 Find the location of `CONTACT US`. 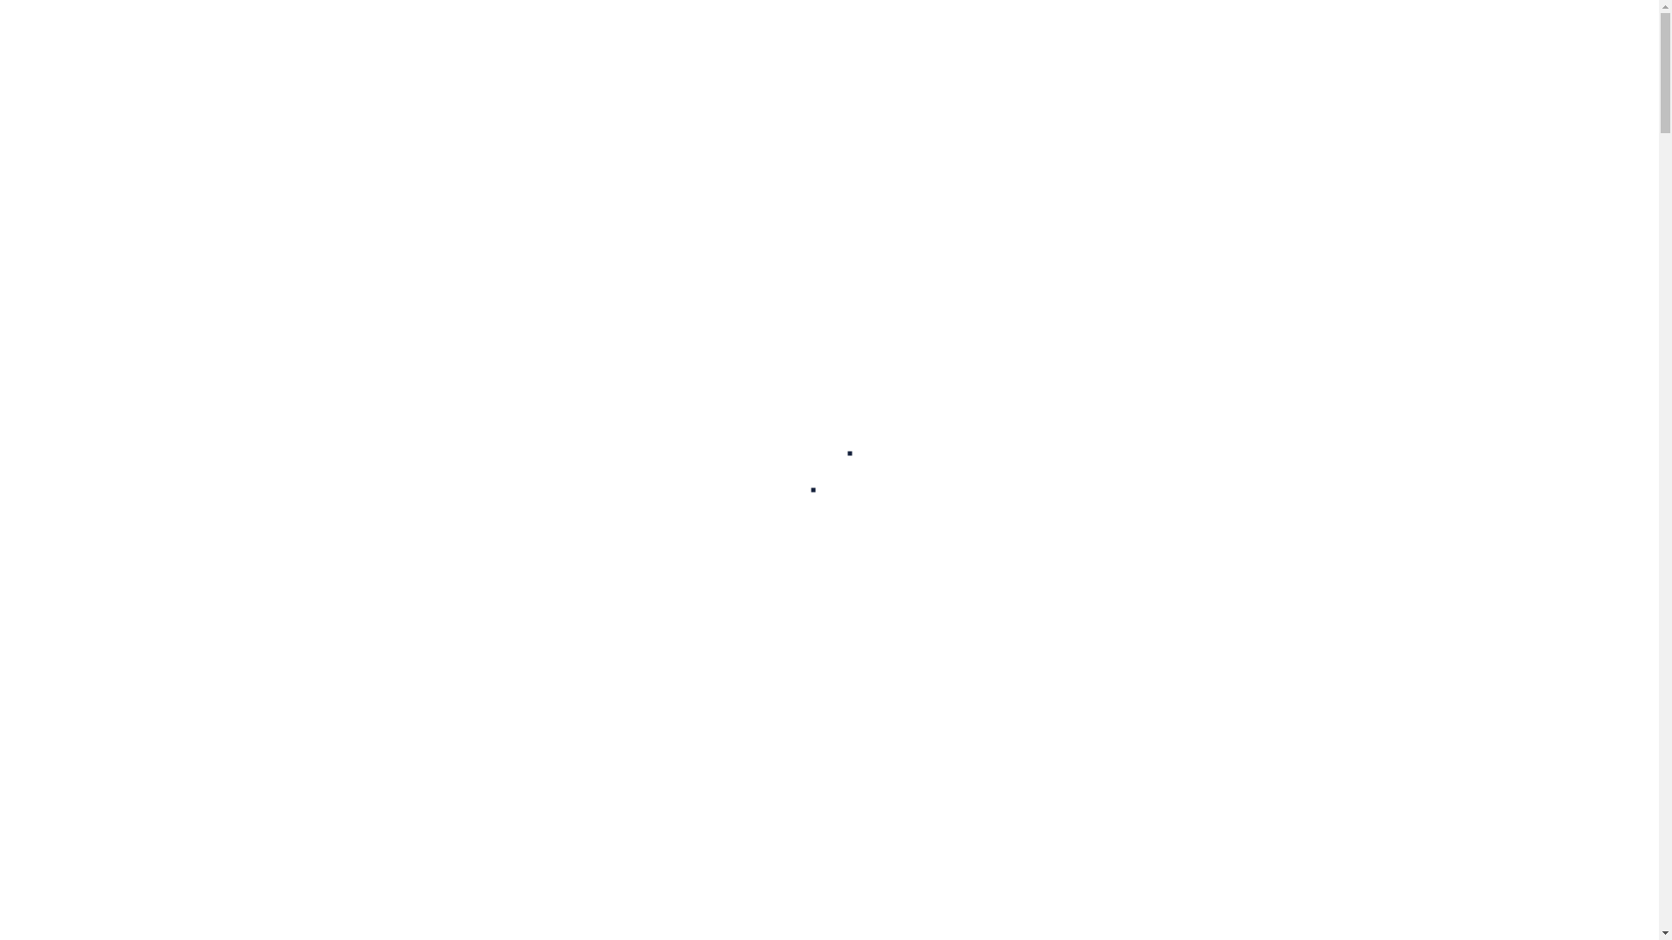

CONTACT US is located at coordinates (1064, 56).